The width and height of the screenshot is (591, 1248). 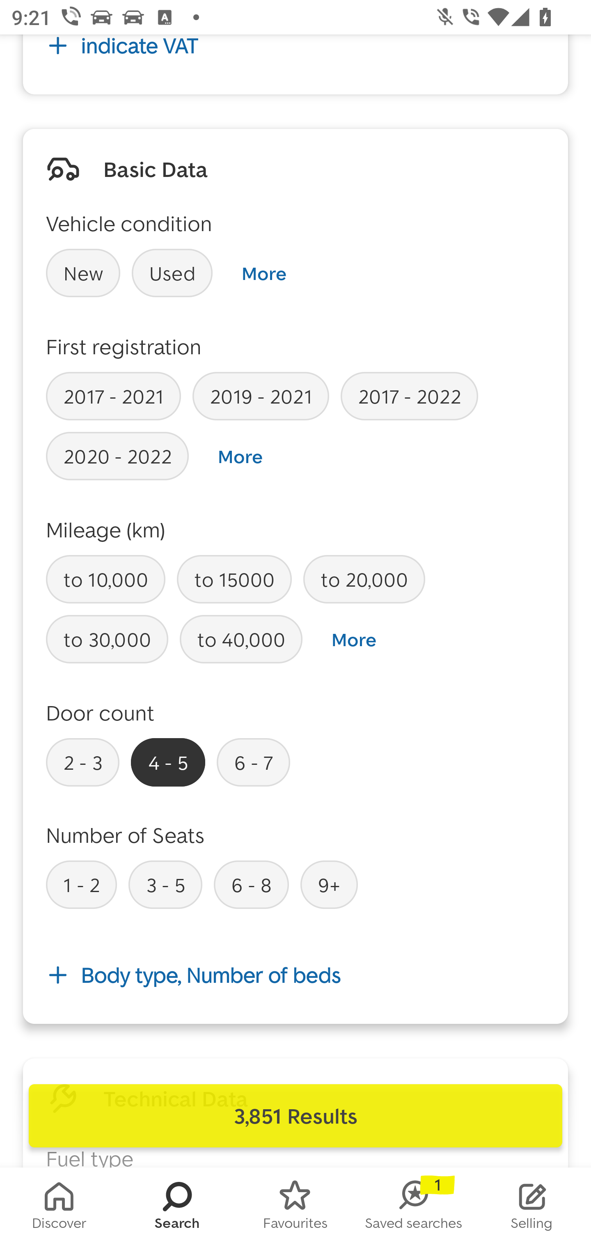 I want to click on SEARCH Search, so click(x=177, y=1208).